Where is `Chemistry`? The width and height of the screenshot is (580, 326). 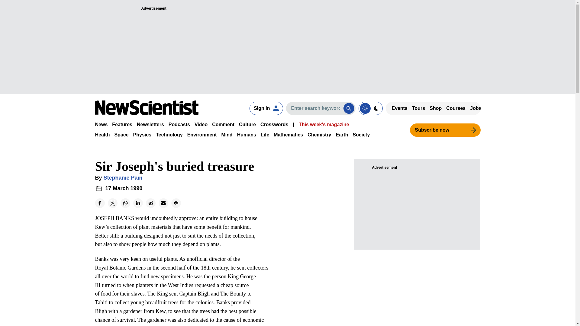
Chemistry is located at coordinates (319, 135).